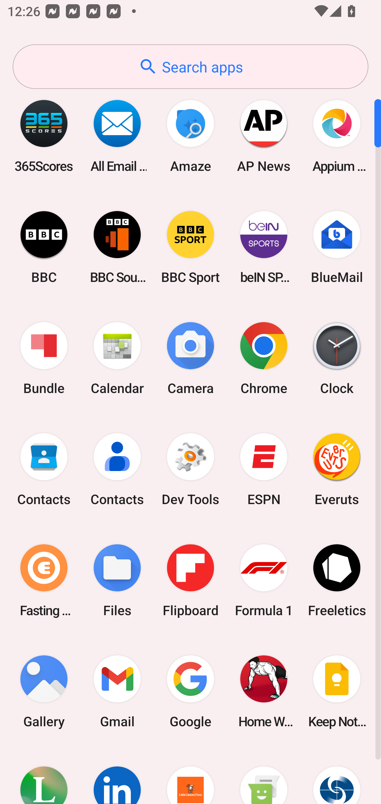 This screenshot has height=804, width=381. I want to click on 365Scores, so click(44, 136).